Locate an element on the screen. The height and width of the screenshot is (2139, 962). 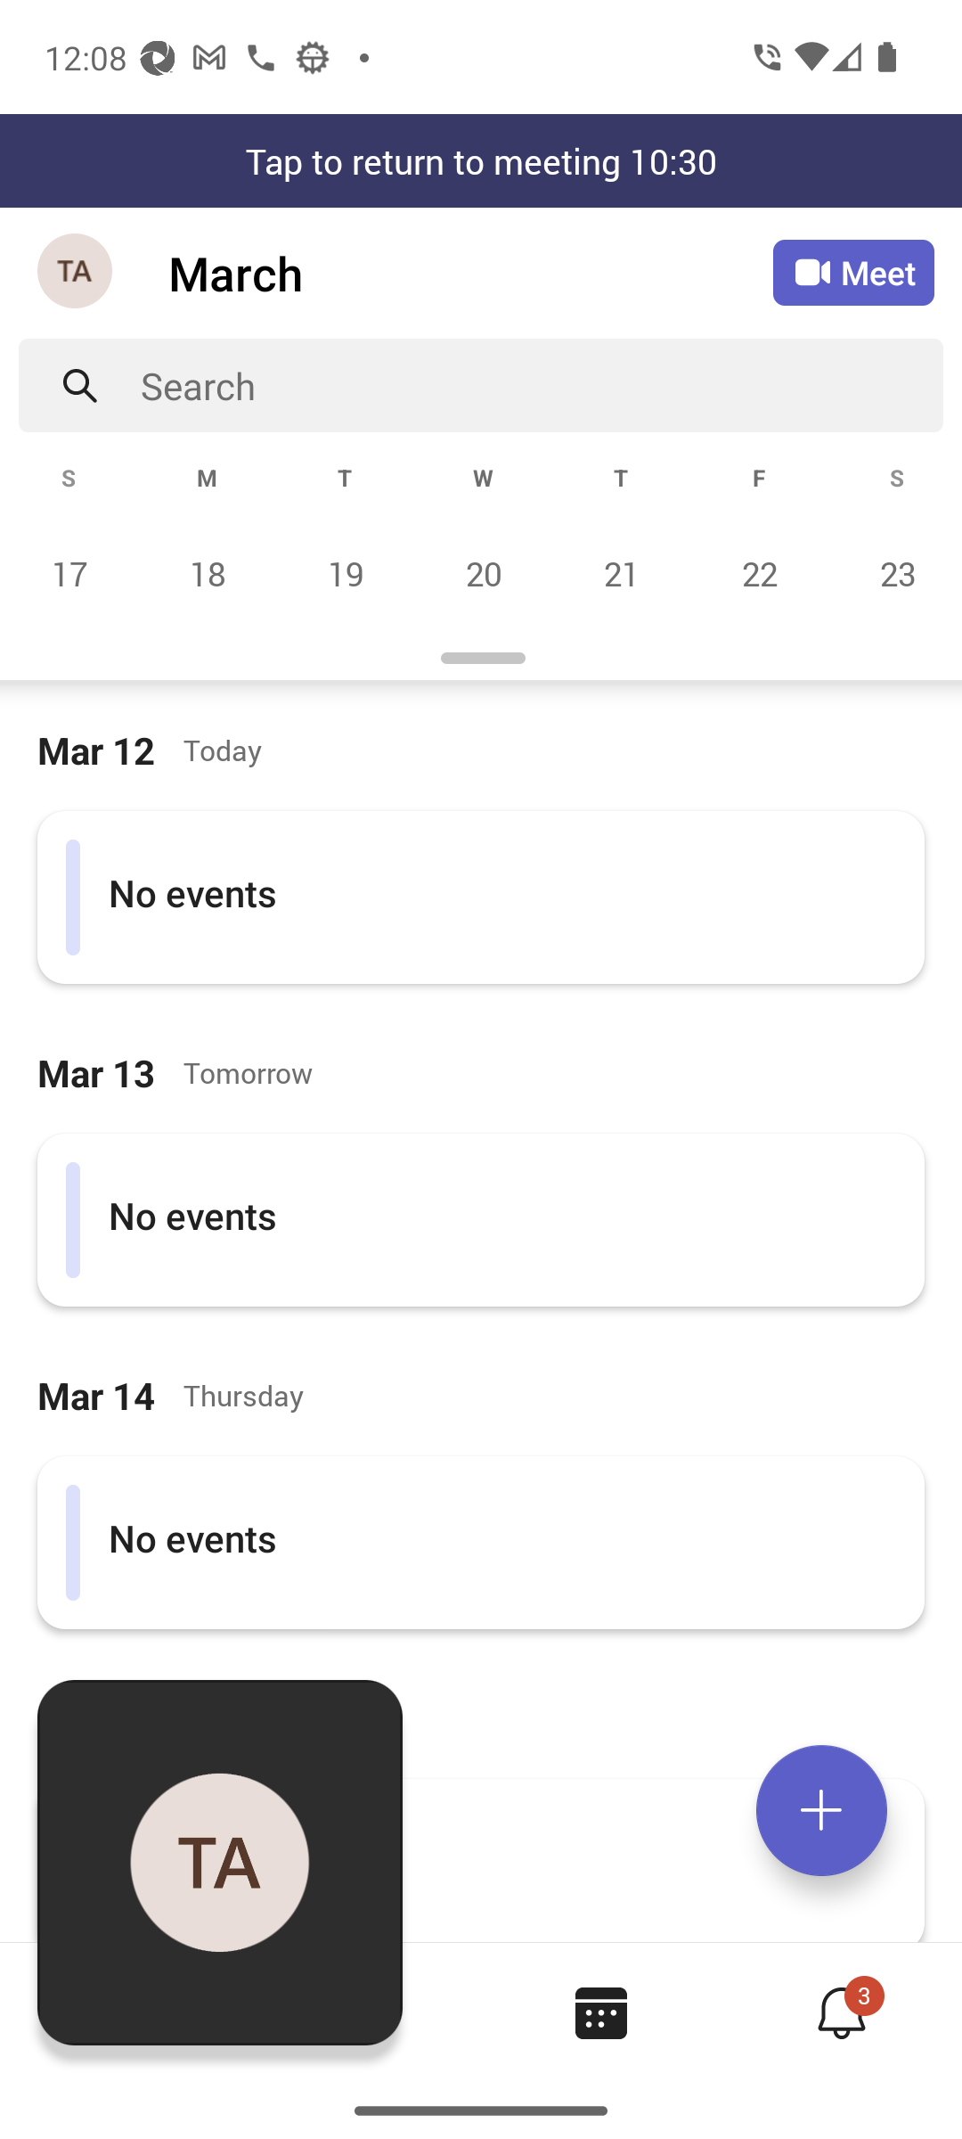
Tuesday, March 19 19 is located at coordinates (345, 573).